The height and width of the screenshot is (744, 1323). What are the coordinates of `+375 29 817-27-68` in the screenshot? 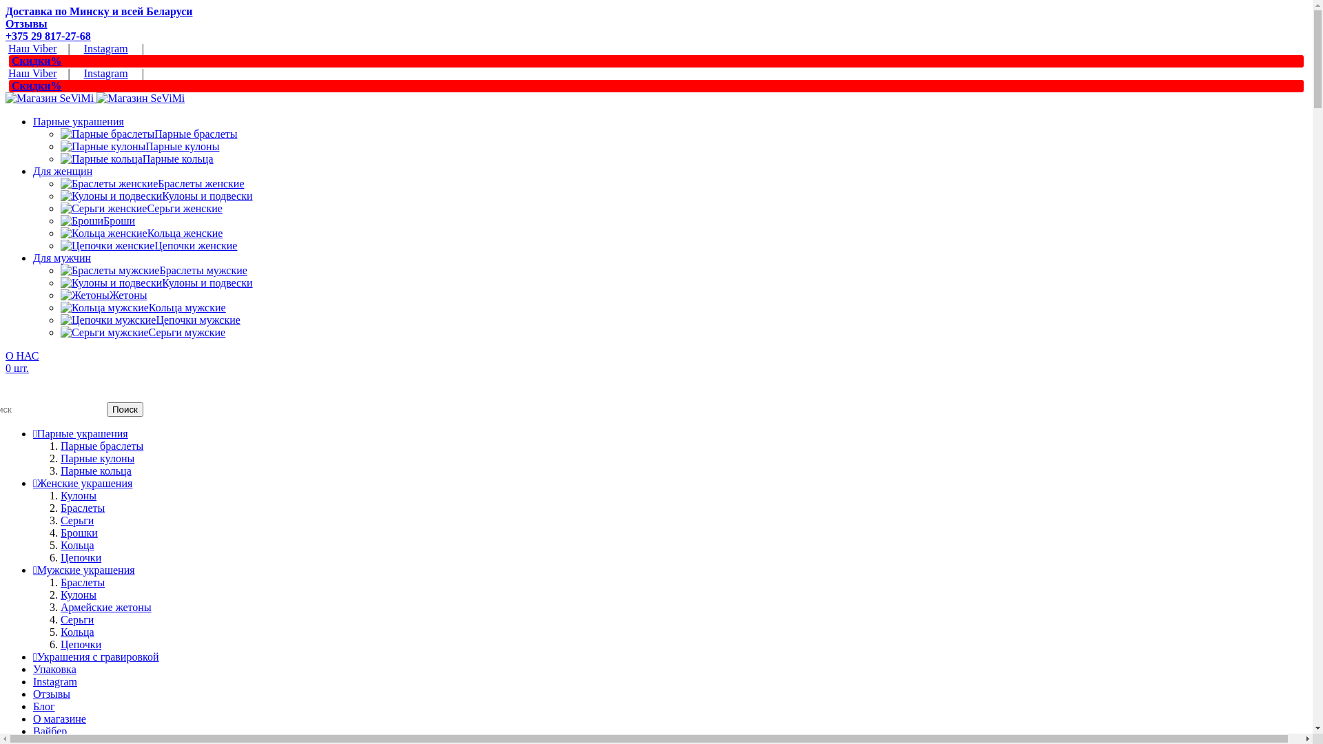 It's located at (48, 36).